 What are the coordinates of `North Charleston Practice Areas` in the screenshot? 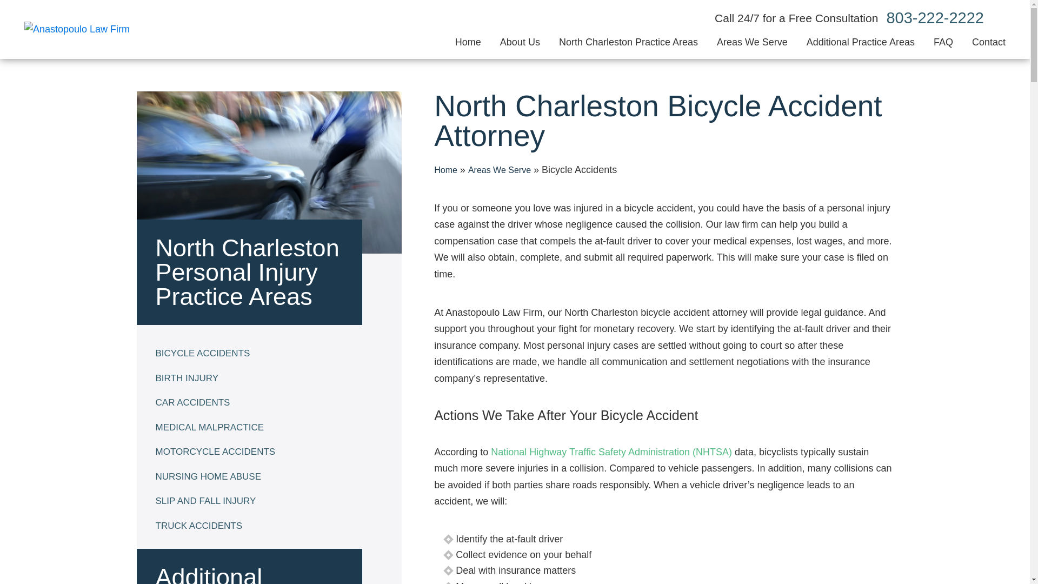 It's located at (628, 42).